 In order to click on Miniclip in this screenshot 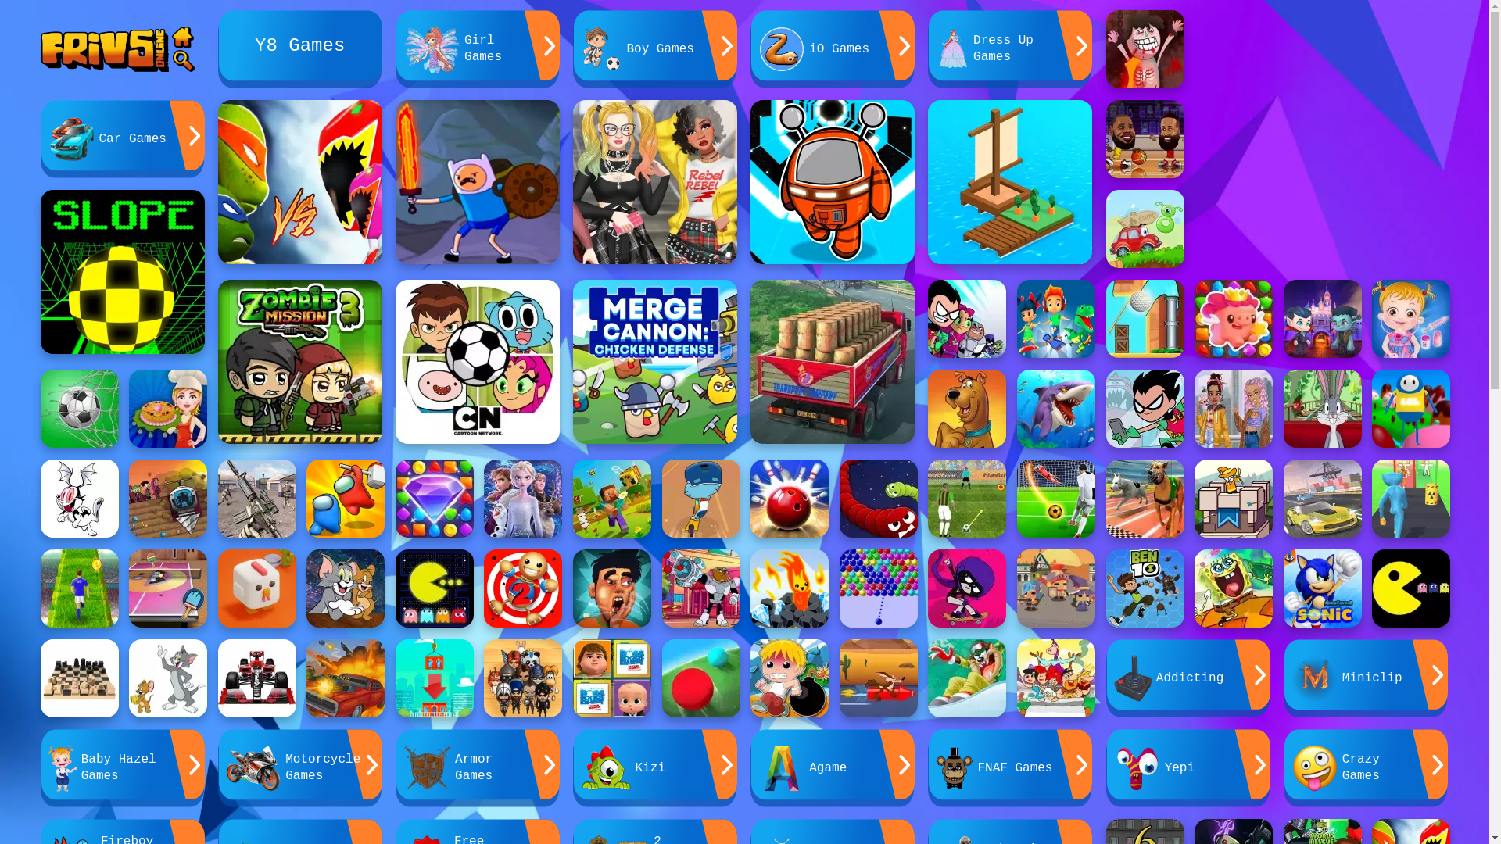, I will do `click(1366, 678)`.